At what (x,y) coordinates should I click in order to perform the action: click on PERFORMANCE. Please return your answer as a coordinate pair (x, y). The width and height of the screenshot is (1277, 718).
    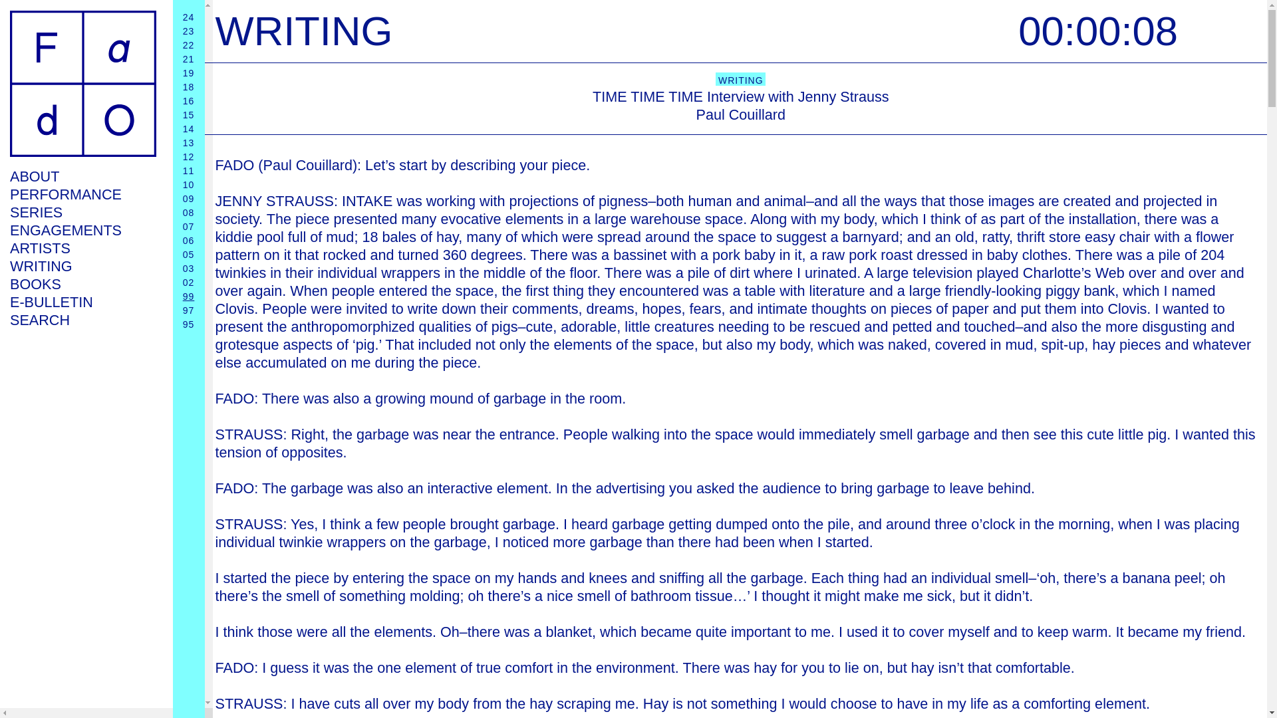
    Looking at the image, I should click on (82, 194).